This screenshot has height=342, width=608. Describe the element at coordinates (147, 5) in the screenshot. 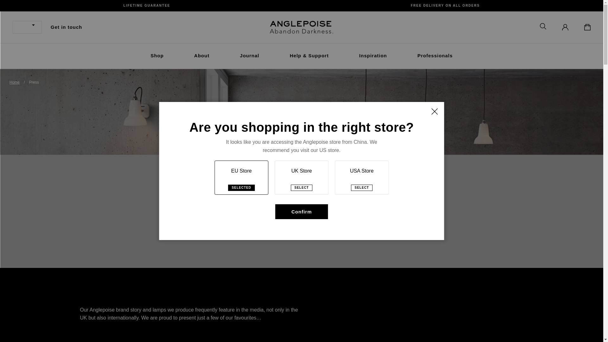

I see `LIFETIME GUARANTEE` at that location.